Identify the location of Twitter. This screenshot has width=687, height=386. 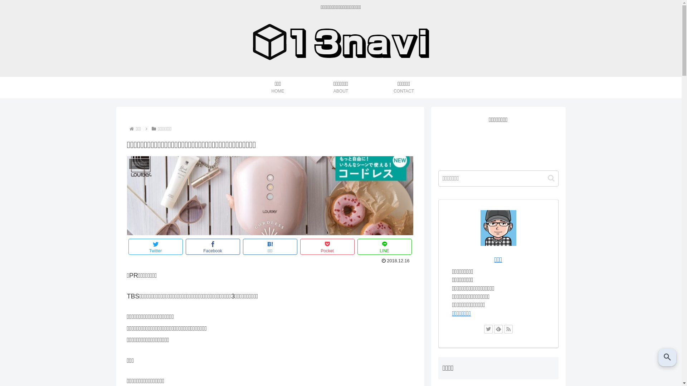
(155, 247).